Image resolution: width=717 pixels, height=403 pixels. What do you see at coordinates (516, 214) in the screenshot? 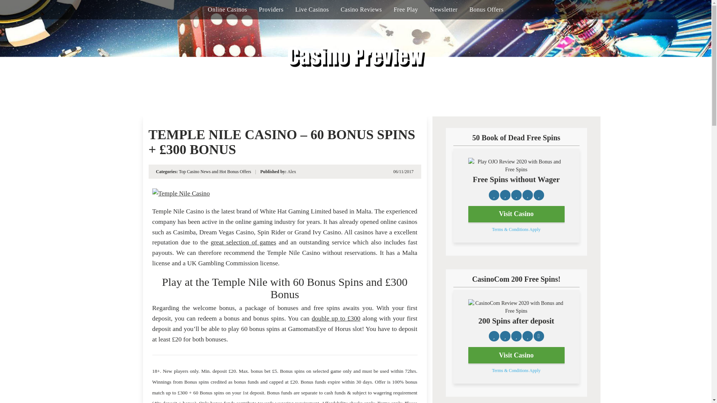
I see `Visit Casino` at bounding box center [516, 214].